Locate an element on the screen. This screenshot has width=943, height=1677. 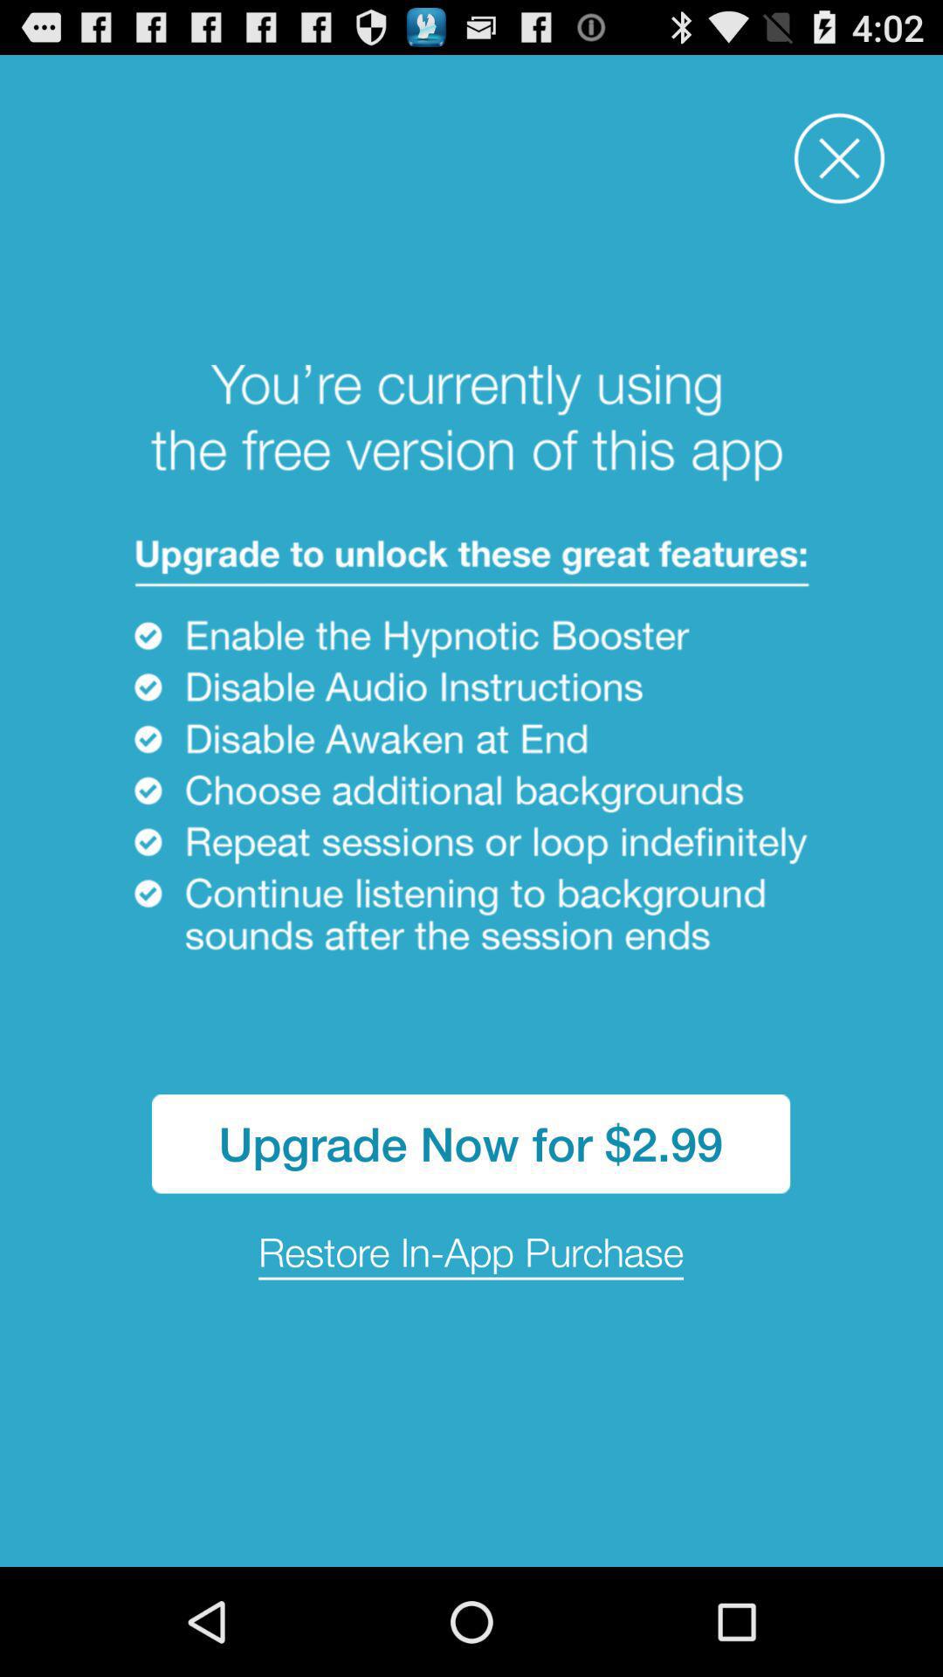
tap icon at the top right corner is located at coordinates (839, 159).